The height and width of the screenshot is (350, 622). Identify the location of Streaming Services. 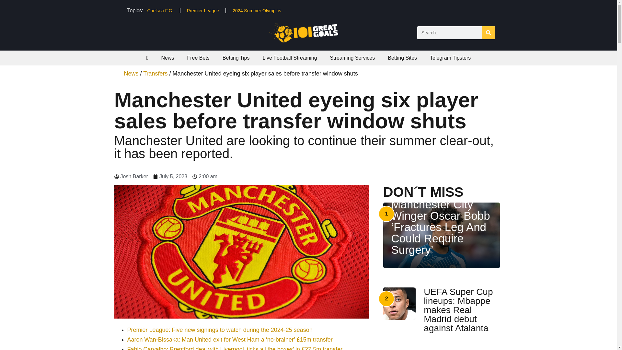
(352, 58).